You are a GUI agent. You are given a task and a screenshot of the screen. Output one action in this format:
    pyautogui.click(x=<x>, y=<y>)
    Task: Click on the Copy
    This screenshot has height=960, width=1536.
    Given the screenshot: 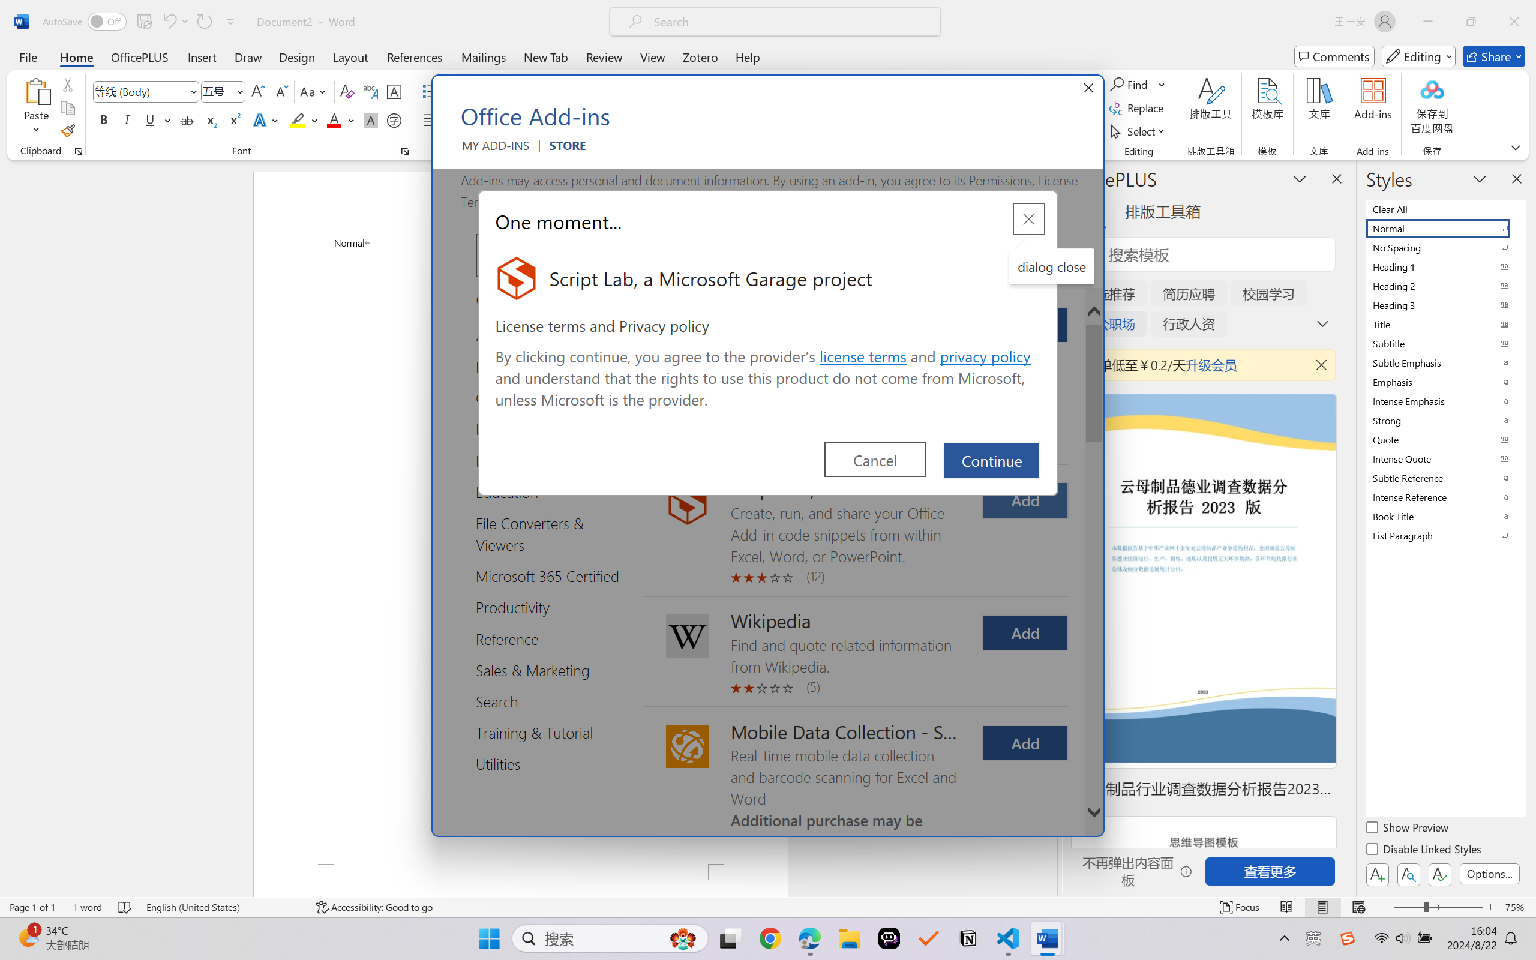 What is the action you would take?
    pyautogui.click(x=67, y=108)
    